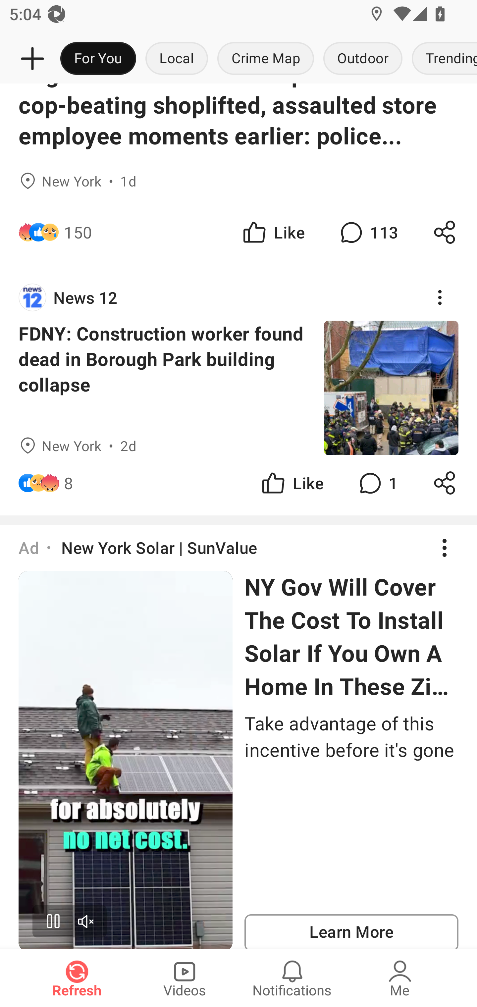  What do you see at coordinates (291, 483) in the screenshot?
I see `Like` at bounding box center [291, 483].